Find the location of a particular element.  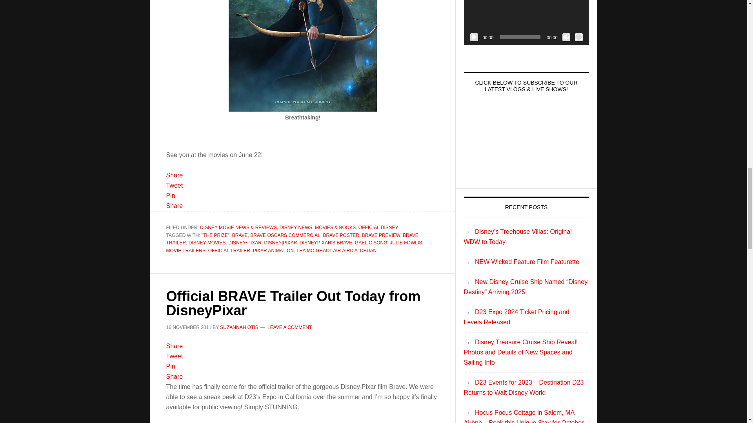

Brave poster is located at coordinates (303, 56).